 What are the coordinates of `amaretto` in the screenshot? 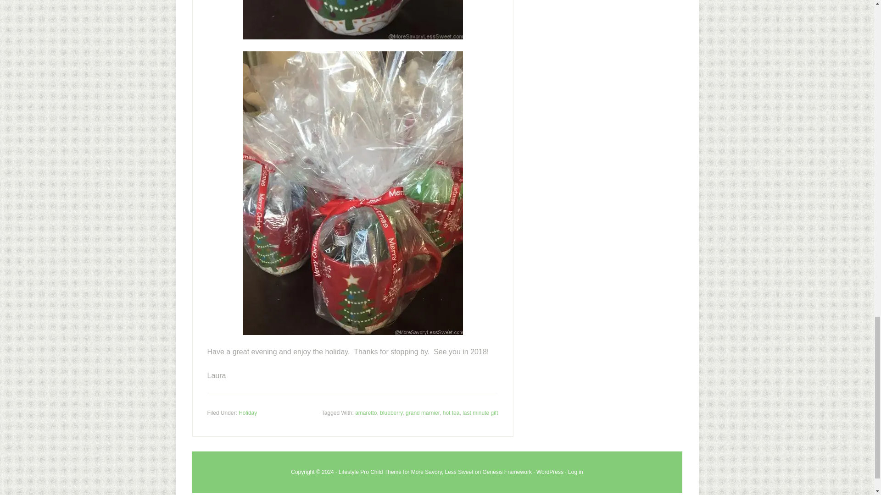 It's located at (366, 413).